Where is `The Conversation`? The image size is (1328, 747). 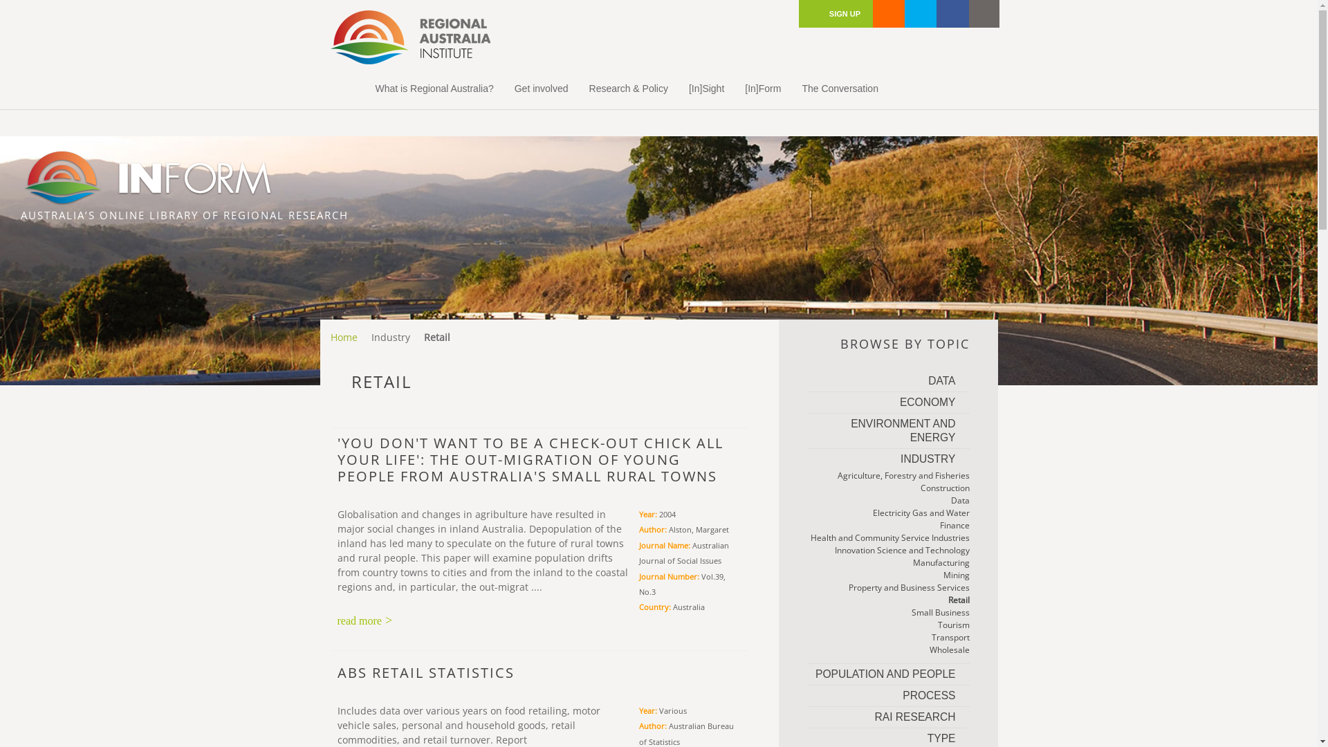
The Conversation is located at coordinates (840, 89).